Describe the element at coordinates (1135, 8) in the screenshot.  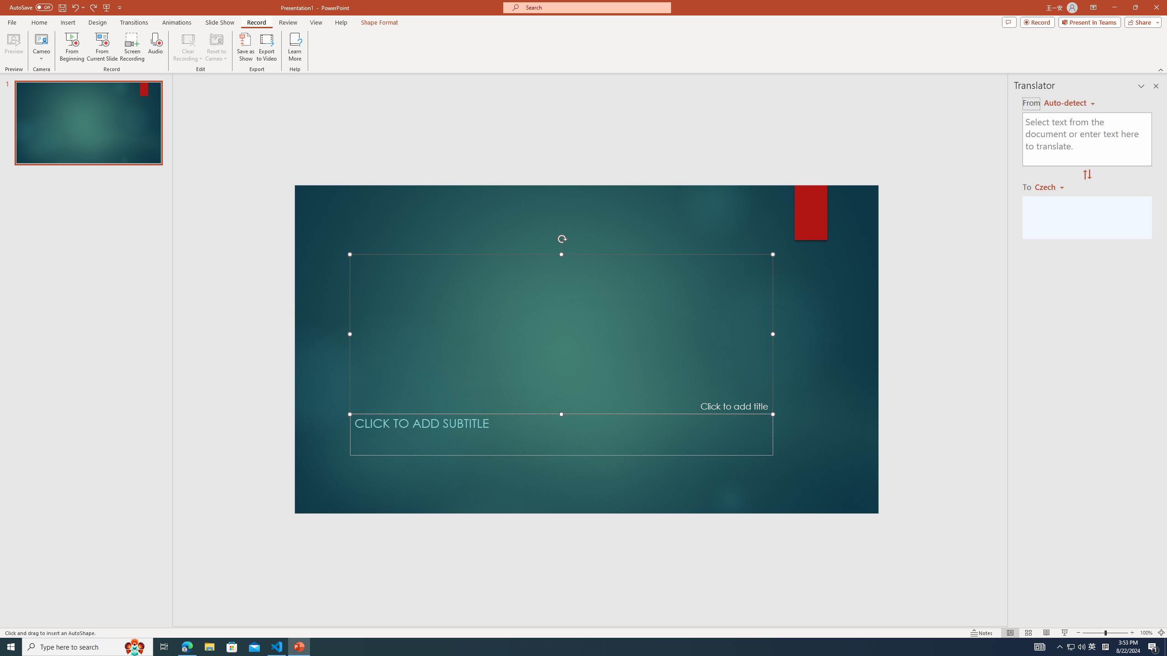
I see `Restore Down` at that location.